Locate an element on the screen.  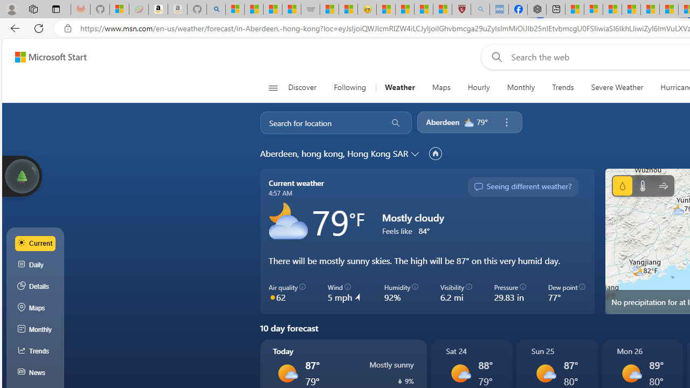
Humidity 92% is located at coordinates (401, 293).